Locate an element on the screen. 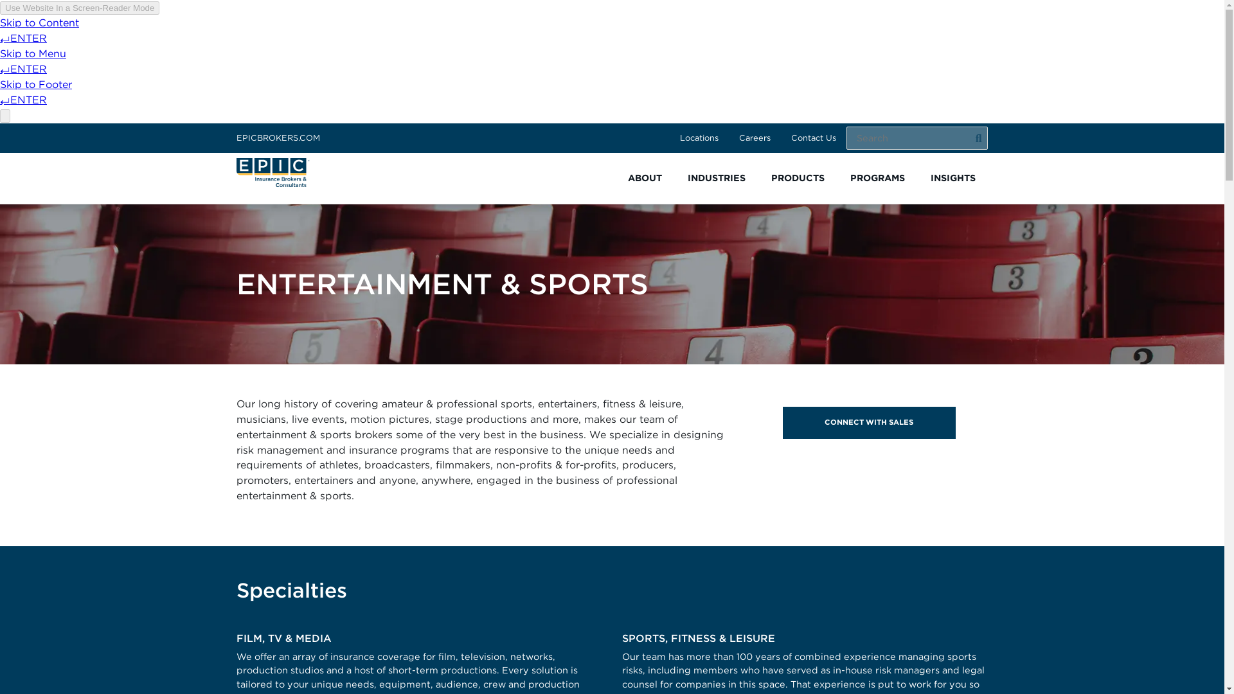  Industries is located at coordinates (717, 178).